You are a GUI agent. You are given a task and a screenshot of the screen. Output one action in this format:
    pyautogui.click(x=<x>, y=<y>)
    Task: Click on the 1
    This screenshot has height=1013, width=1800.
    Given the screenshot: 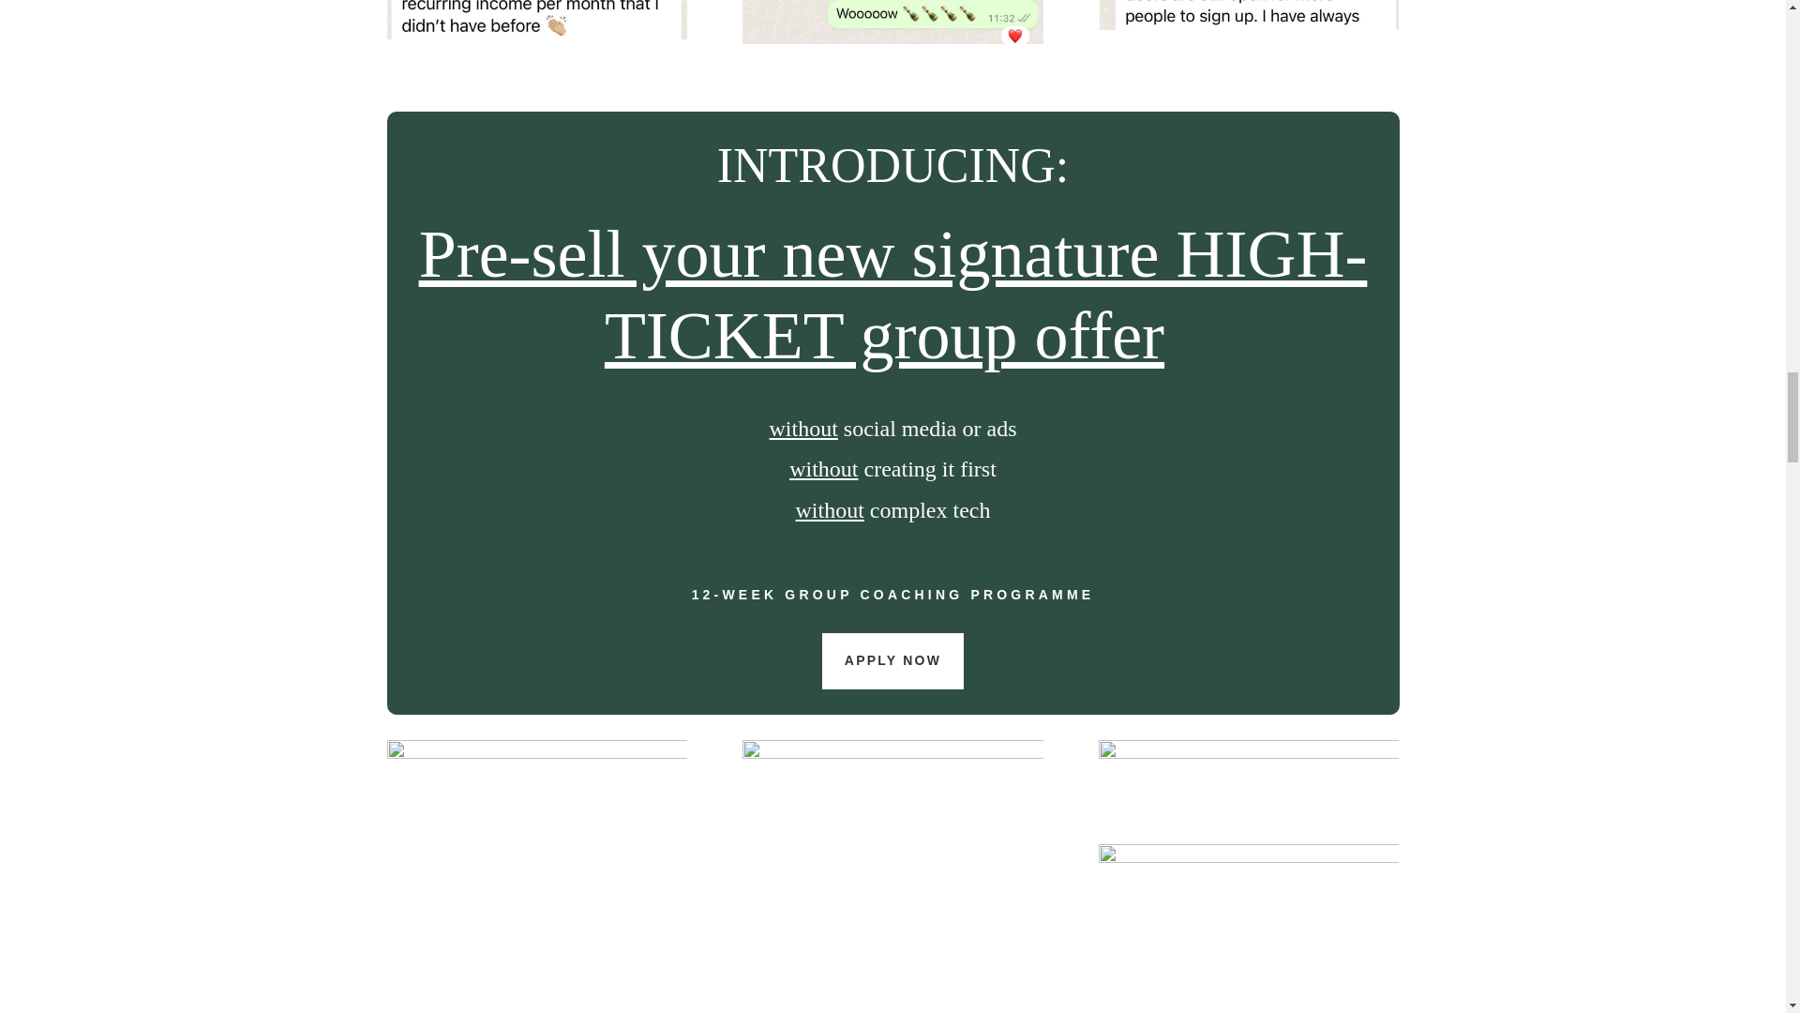 What is the action you would take?
    pyautogui.click(x=1248, y=15)
    